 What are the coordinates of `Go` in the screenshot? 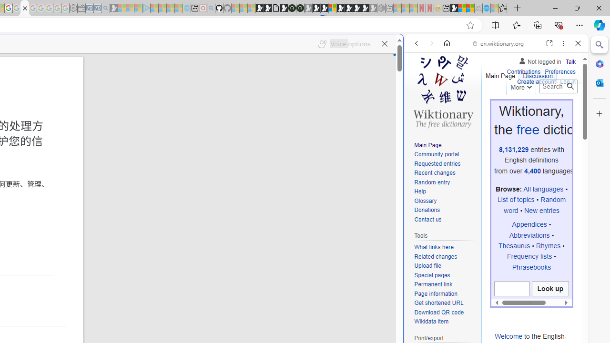 It's located at (570, 86).